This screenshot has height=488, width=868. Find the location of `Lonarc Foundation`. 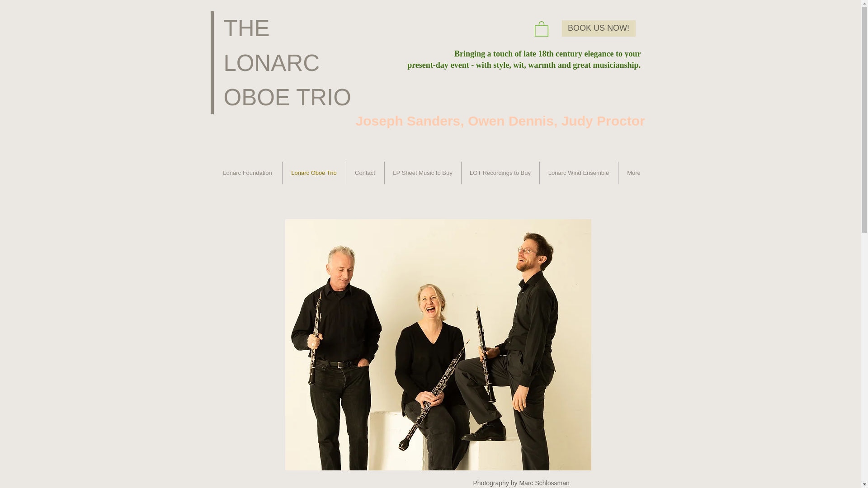

Lonarc Foundation is located at coordinates (248, 173).